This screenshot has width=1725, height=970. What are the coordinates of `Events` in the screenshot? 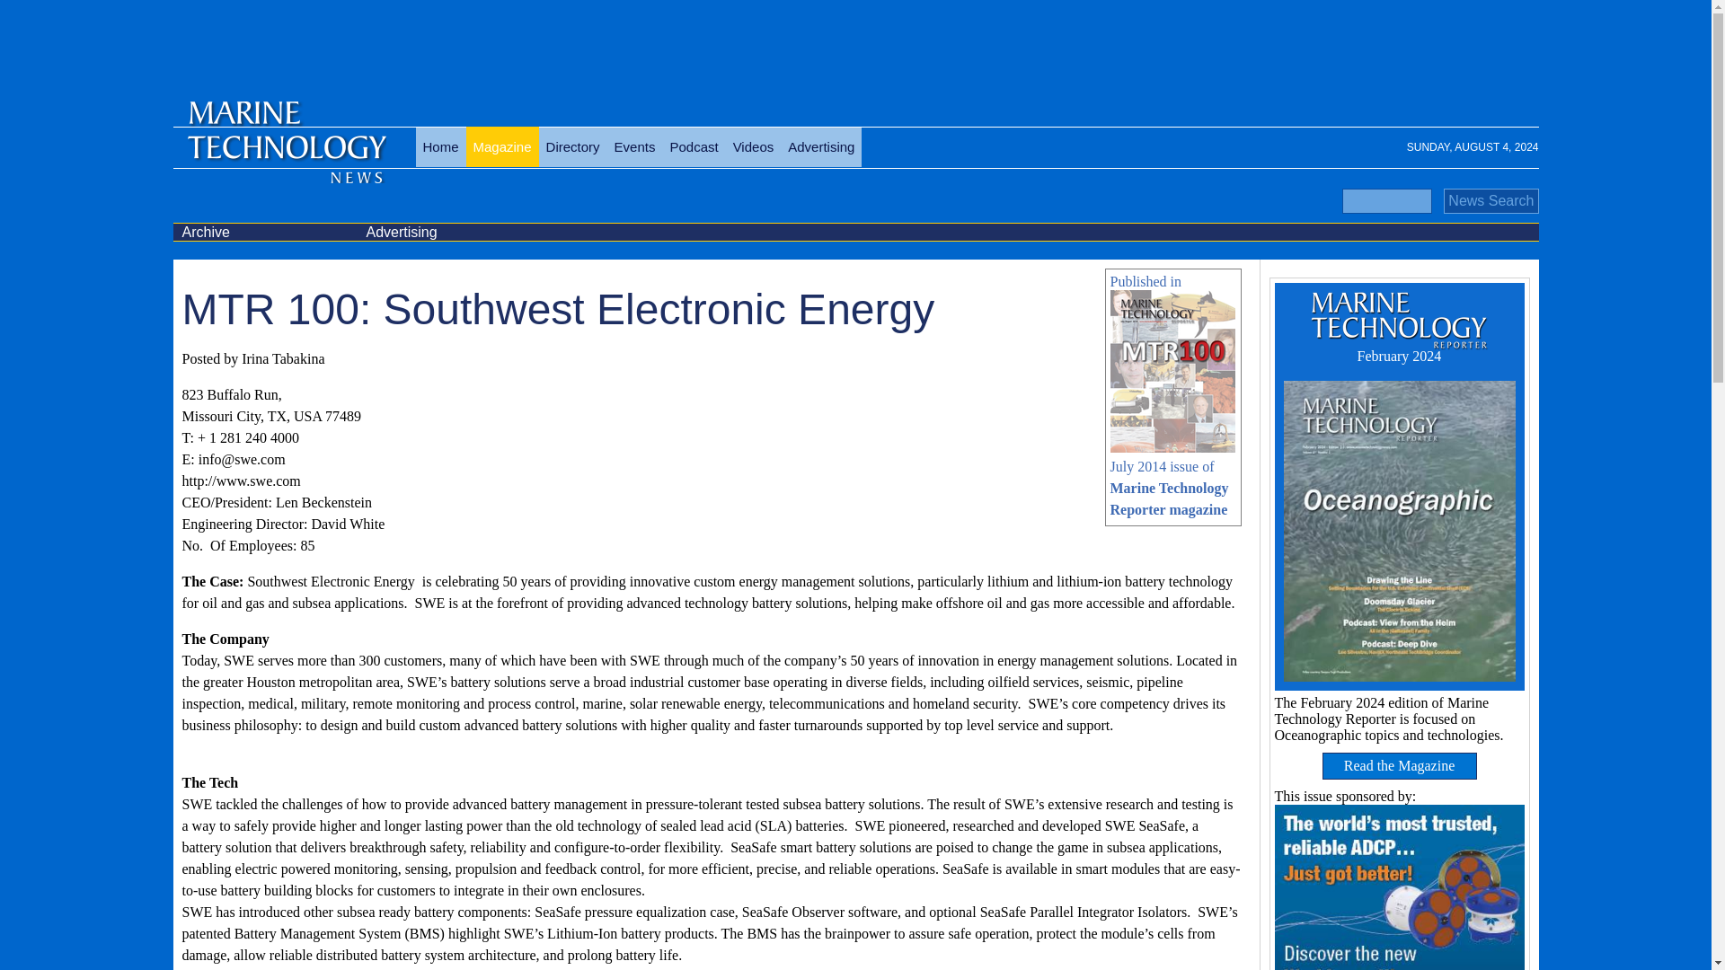 It's located at (634, 146).